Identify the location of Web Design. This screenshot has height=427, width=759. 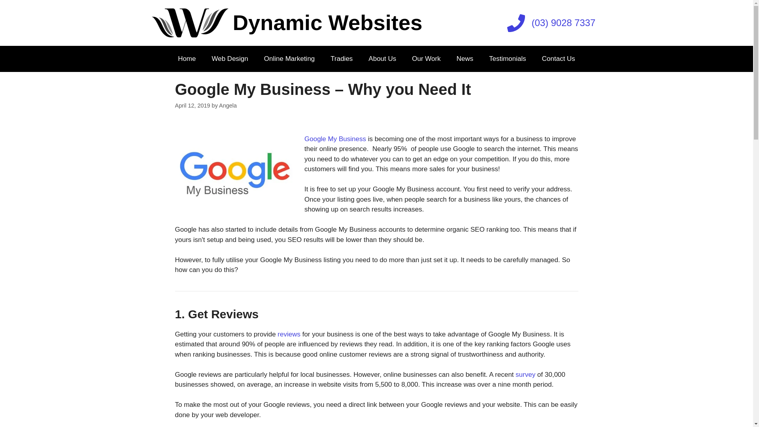
(230, 59).